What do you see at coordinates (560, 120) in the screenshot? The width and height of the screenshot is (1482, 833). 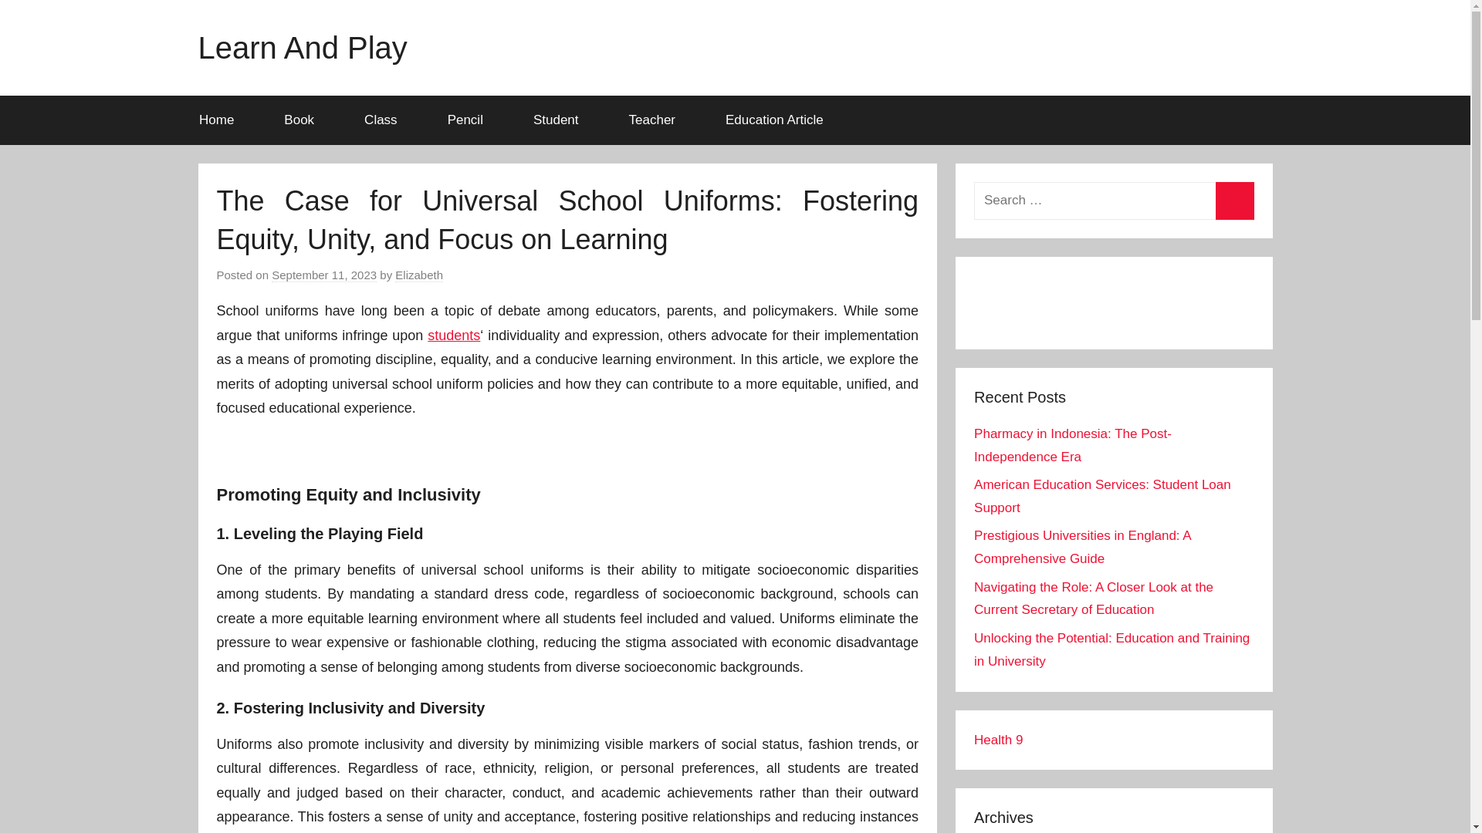 I see `Student` at bounding box center [560, 120].